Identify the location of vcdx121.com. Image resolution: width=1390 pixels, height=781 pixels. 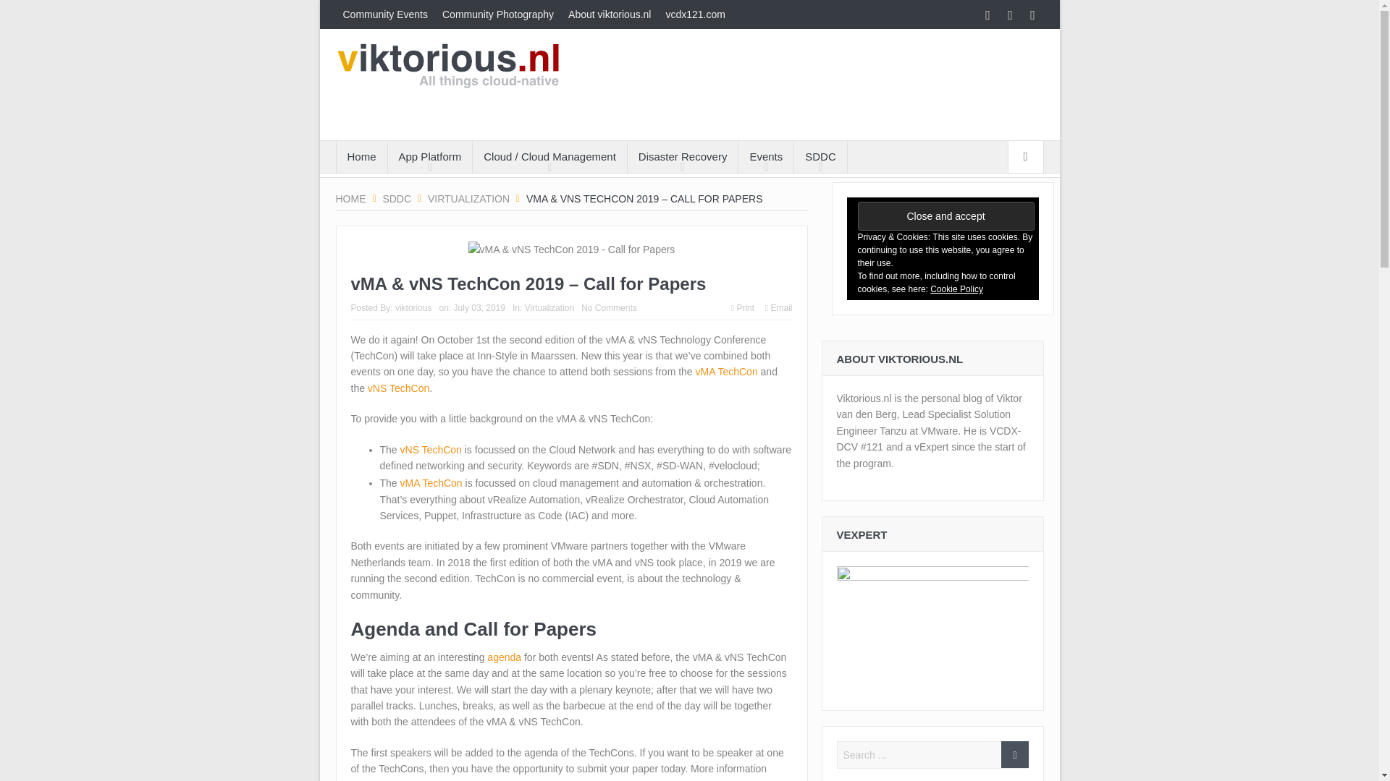
(695, 14).